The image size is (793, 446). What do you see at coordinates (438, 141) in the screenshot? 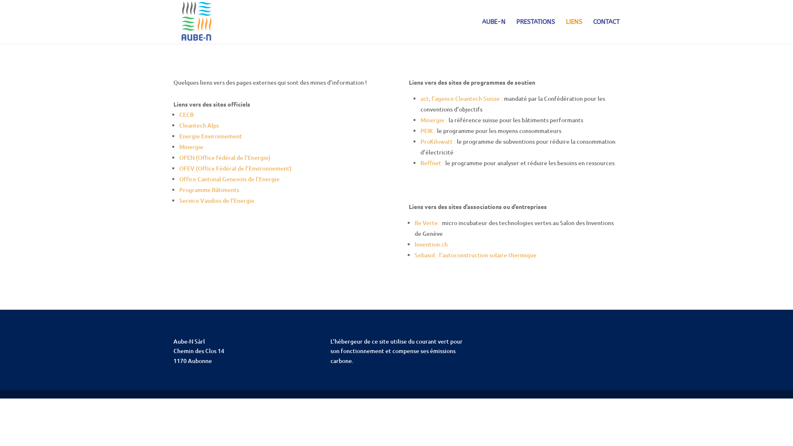
I see `ProKilowatt :` at bounding box center [438, 141].